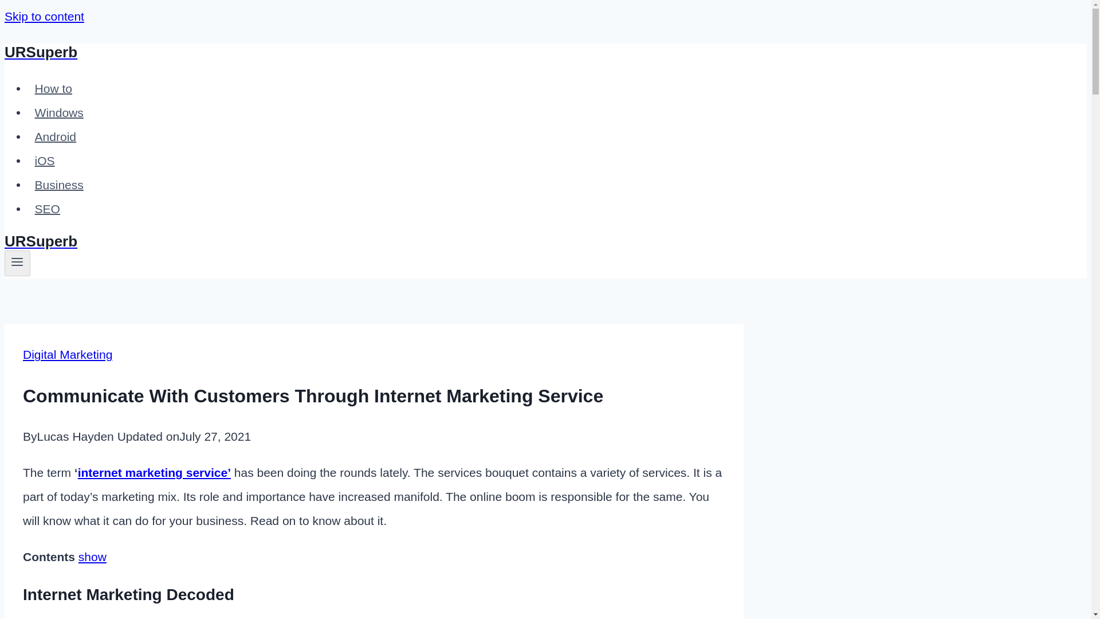 Image resolution: width=1100 pixels, height=619 pixels. What do you see at coordinates (17, 263) in the screenshot?
I see `Toggle Menu` at bounding box center [17, 263].